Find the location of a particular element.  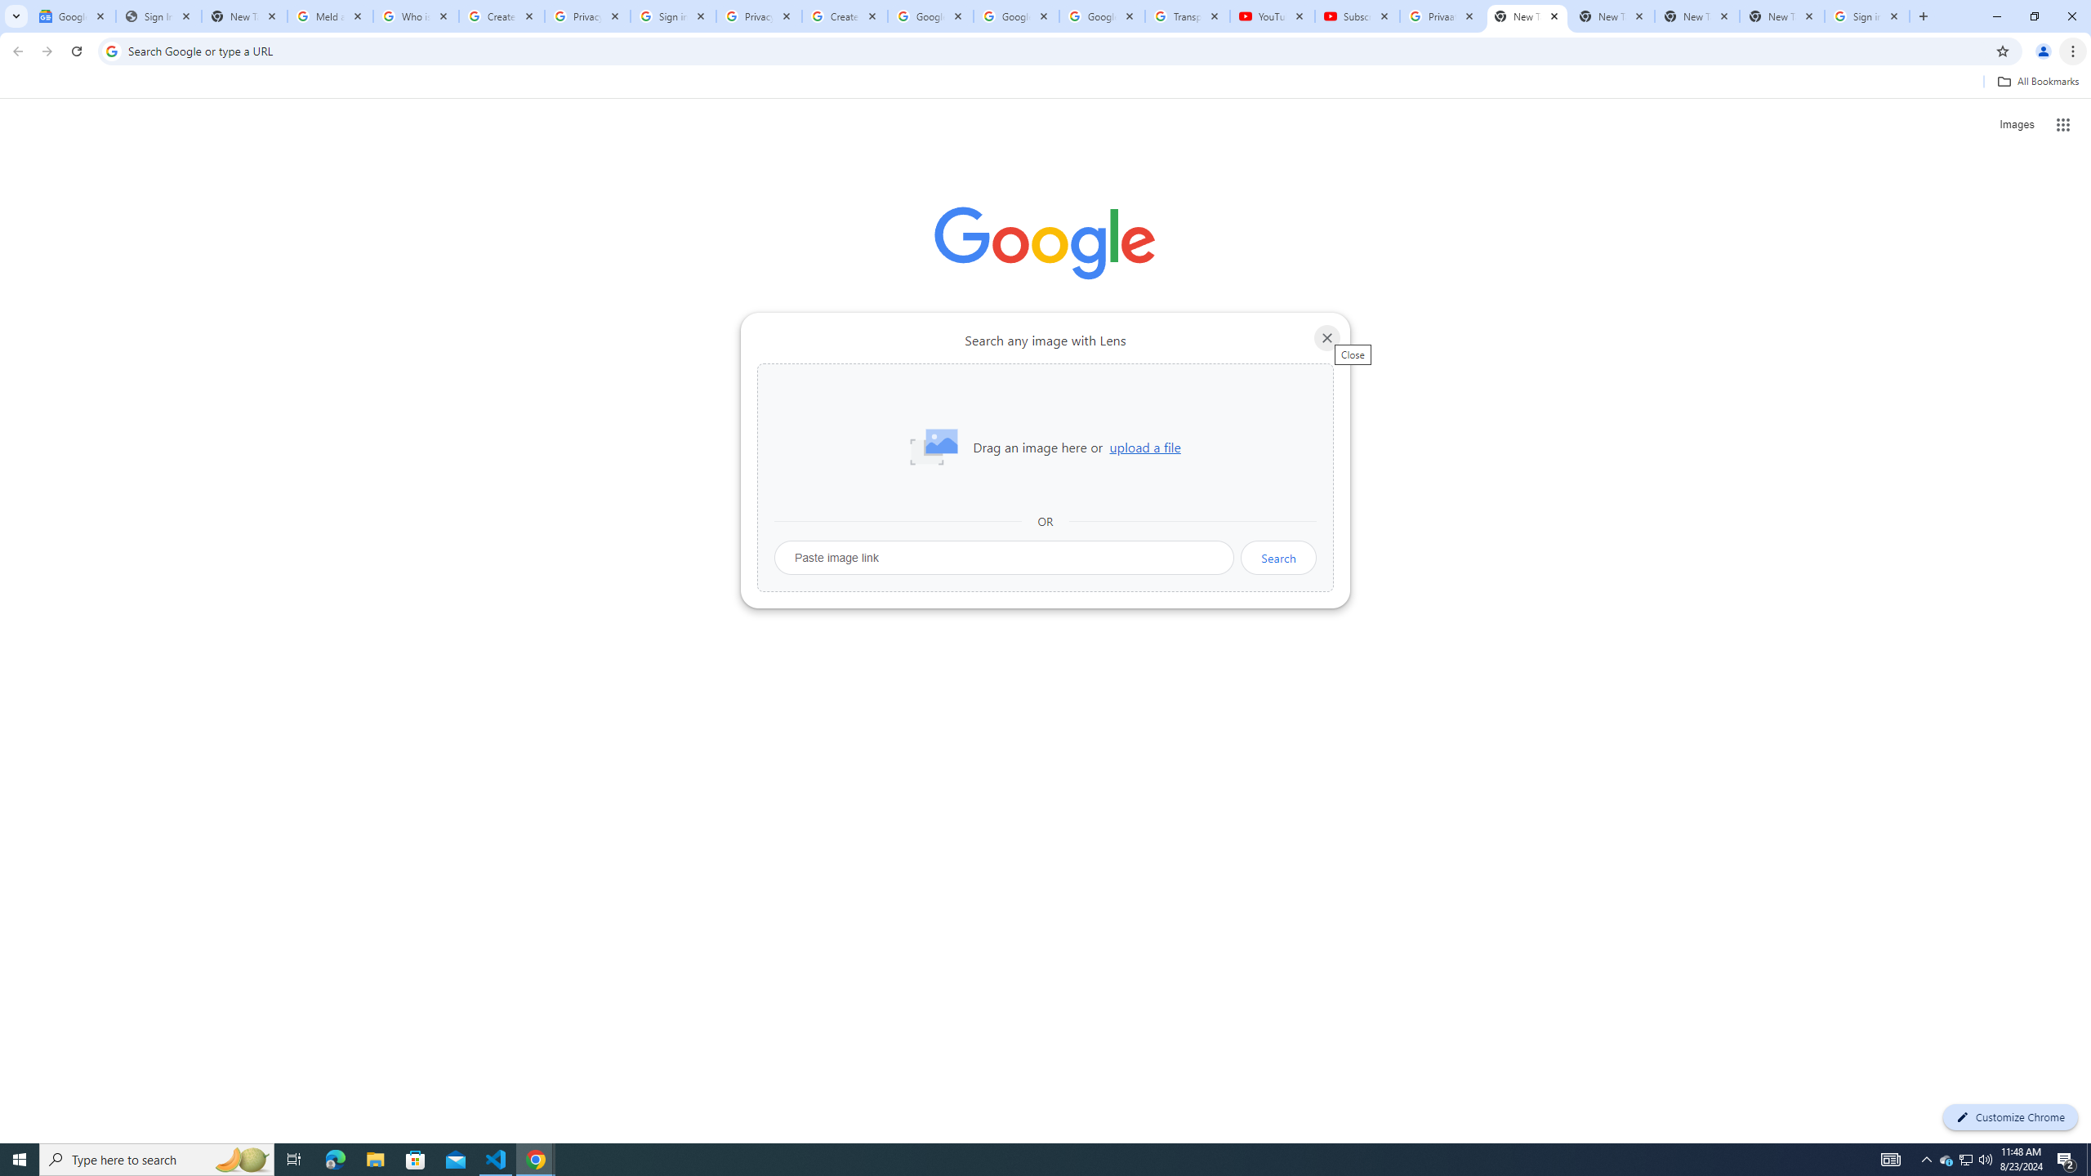

Sign in - Google Accounts is located at coordinates (1867, 16).